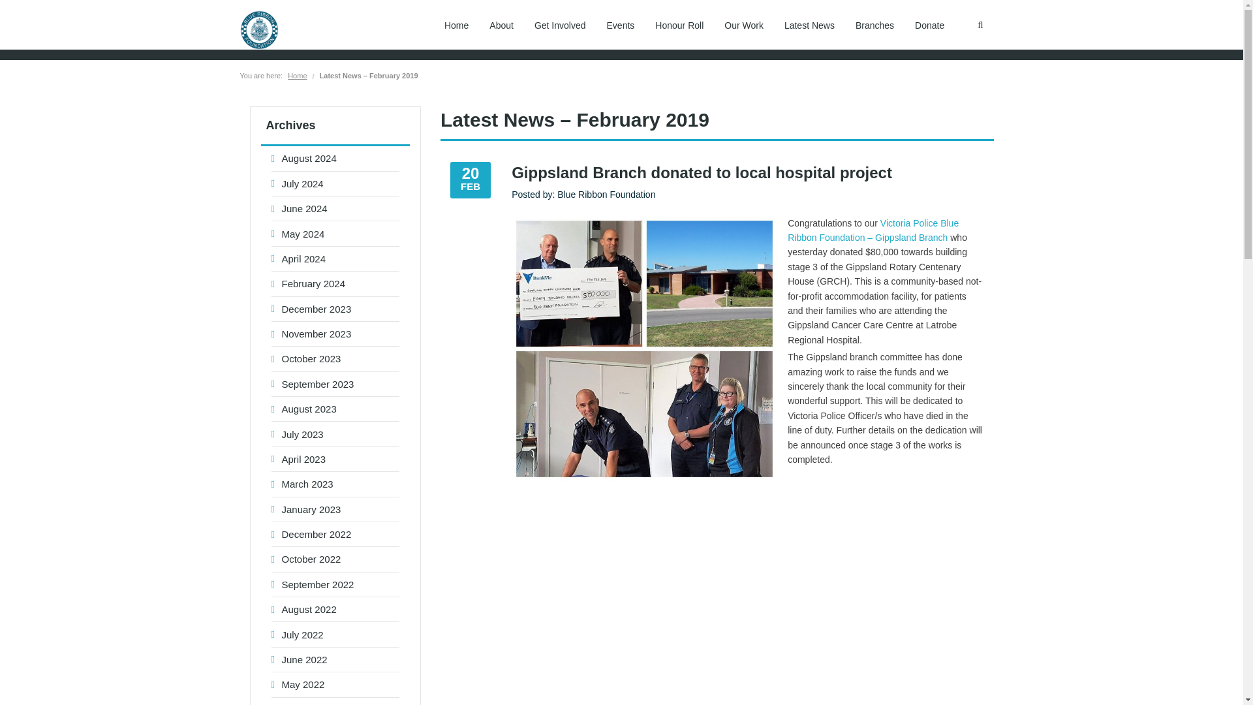  I want to click on Home, so click(456, 25).